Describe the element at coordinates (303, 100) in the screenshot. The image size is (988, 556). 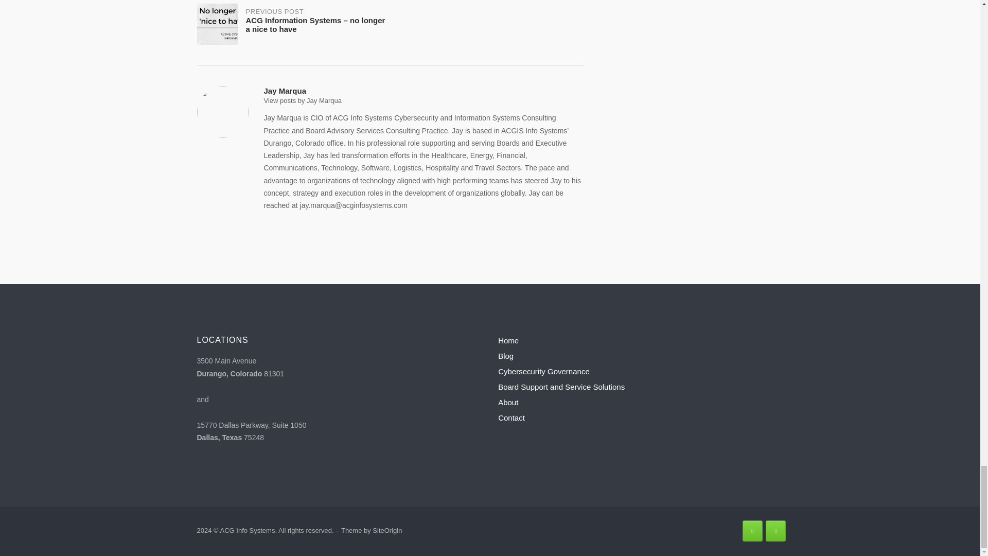
I see `View posts by Jay Marqua` at that location.